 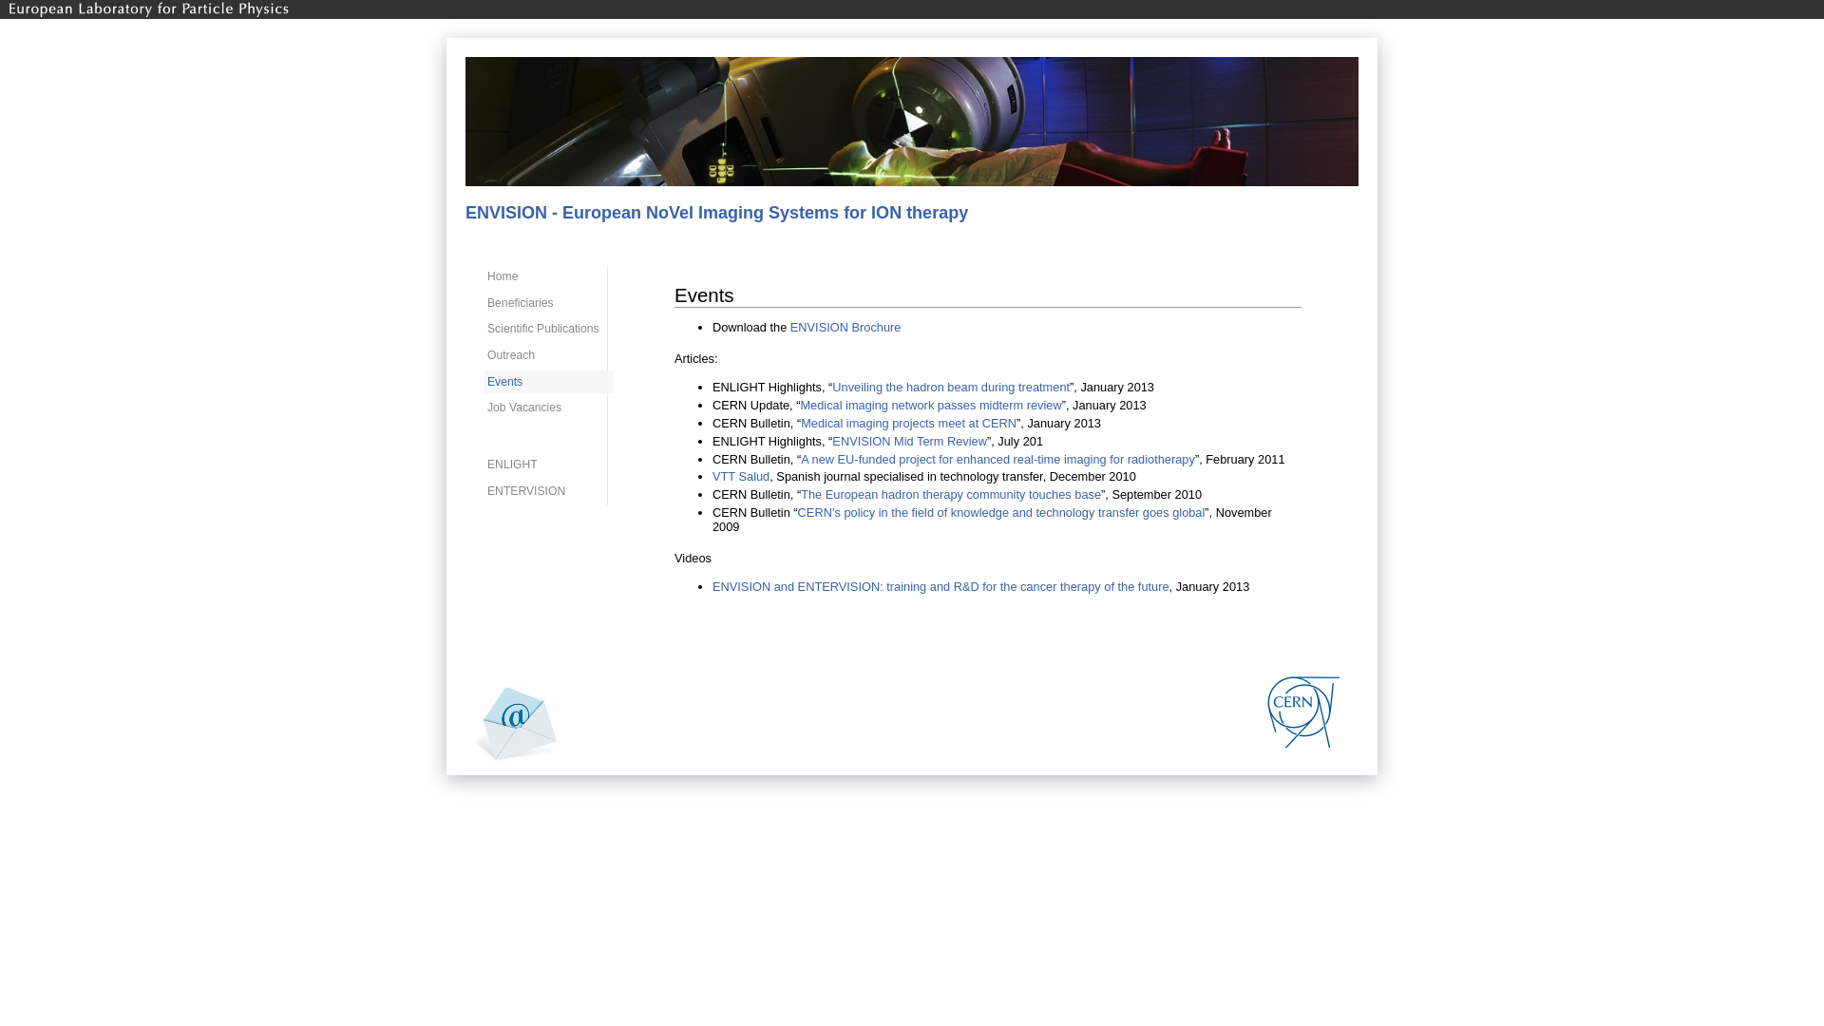 What do you see at coordinates (951, 494) in the screenshot?
I see `The European hadron therapy community touches base` at bounding box center [951, 494].